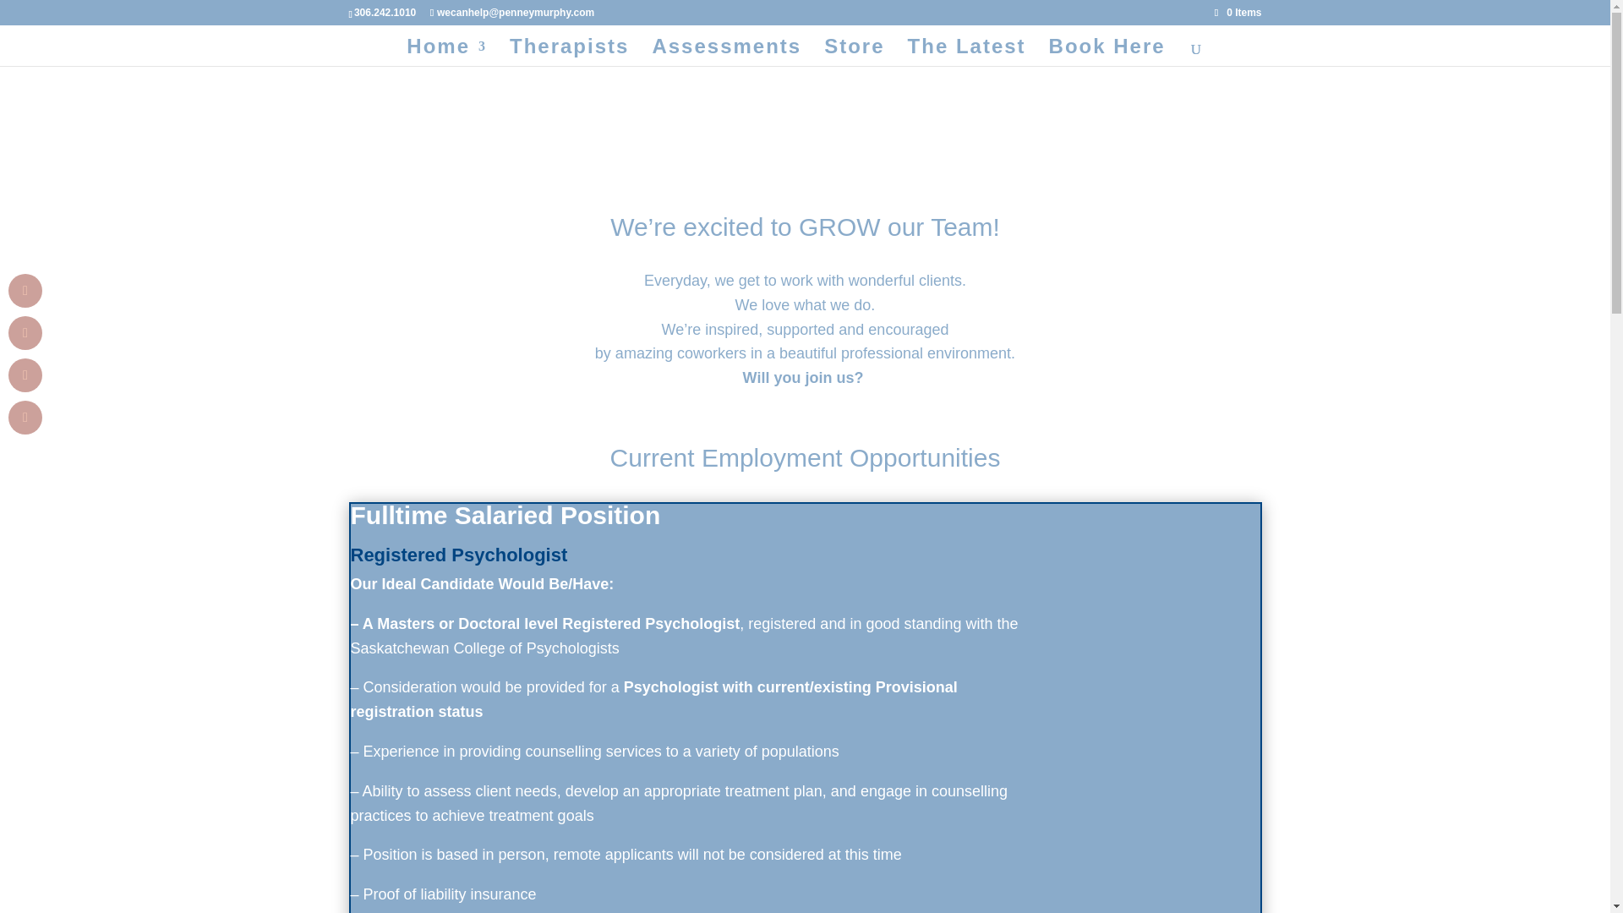 This screenshot has width=1623, height=913. I want to click on Assessments, so click(727, 52).